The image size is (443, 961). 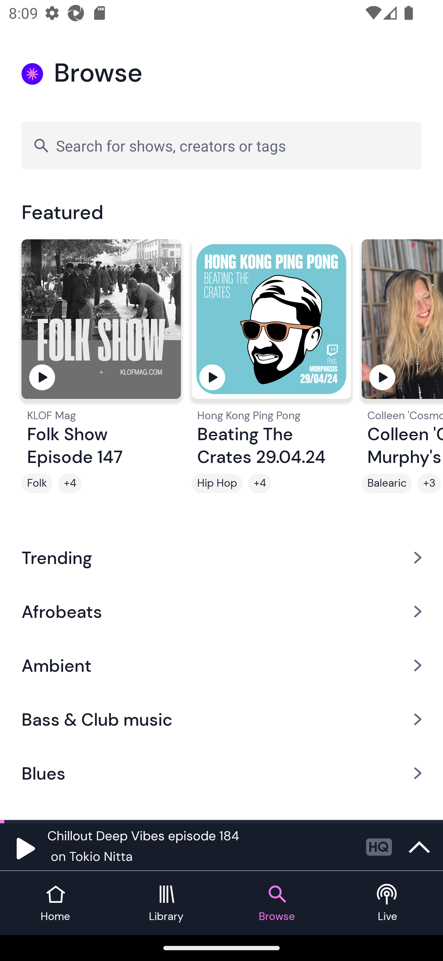 I want to click on Bass & Club music, so click(x=221, y=720).